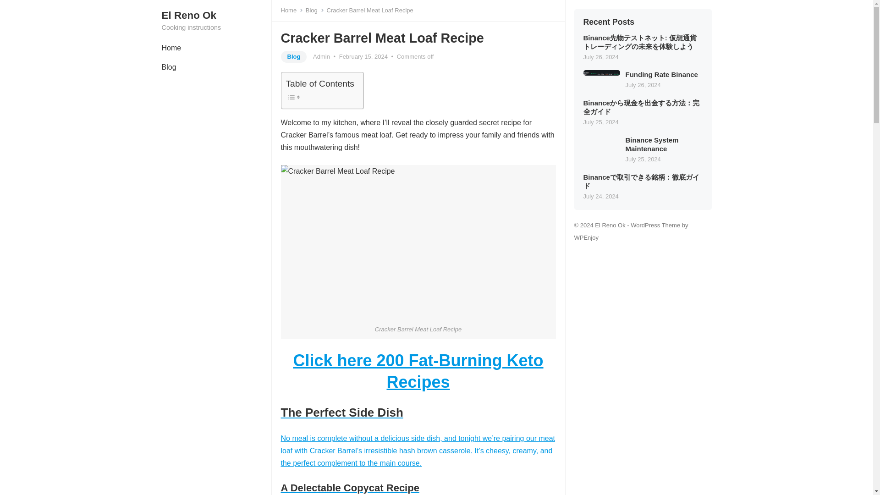  I want to click on Posts by Admin, so click(322, 56).